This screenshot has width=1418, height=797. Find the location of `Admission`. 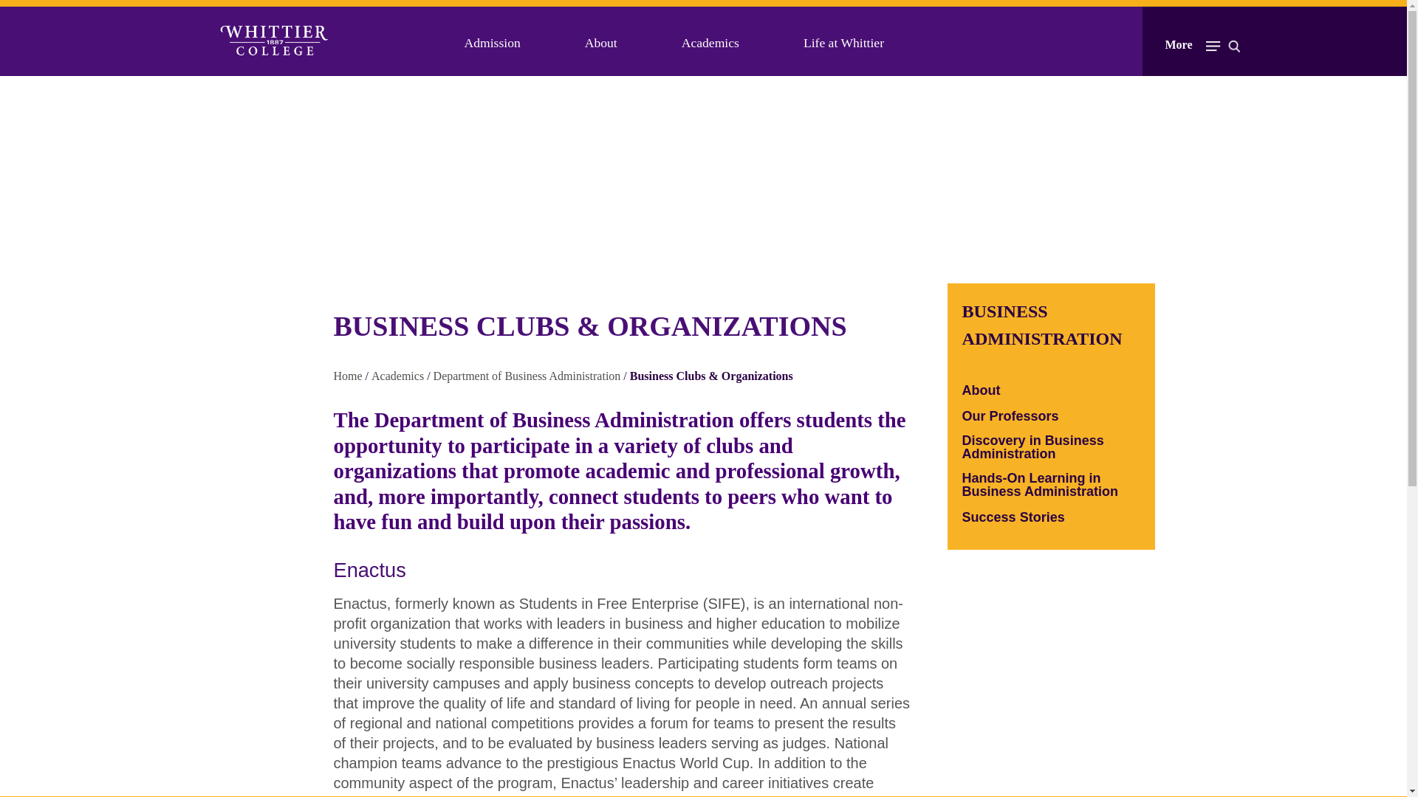

Admission is located at coordinates (492, 43).